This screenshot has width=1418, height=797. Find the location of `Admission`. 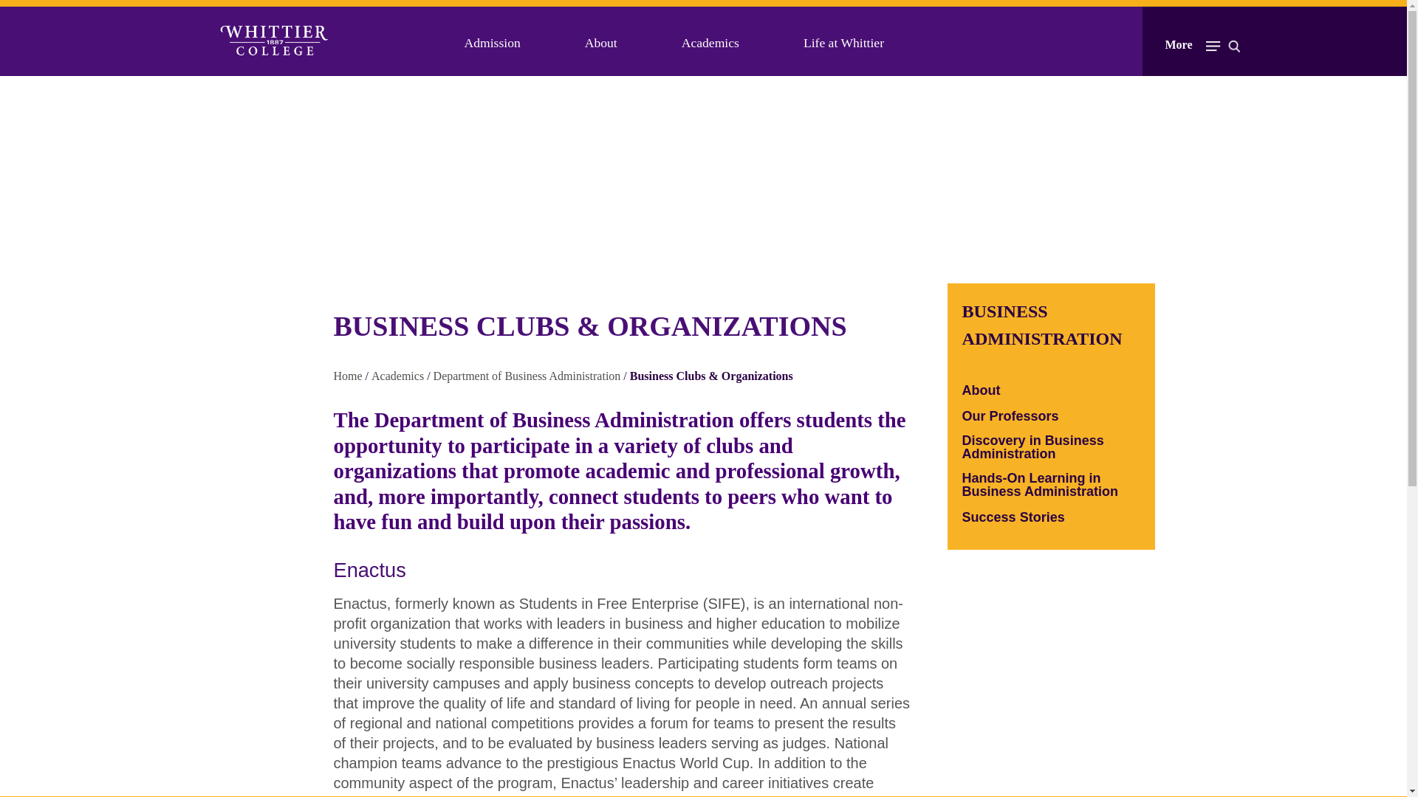

Admission is located at coordinates (492, 43).